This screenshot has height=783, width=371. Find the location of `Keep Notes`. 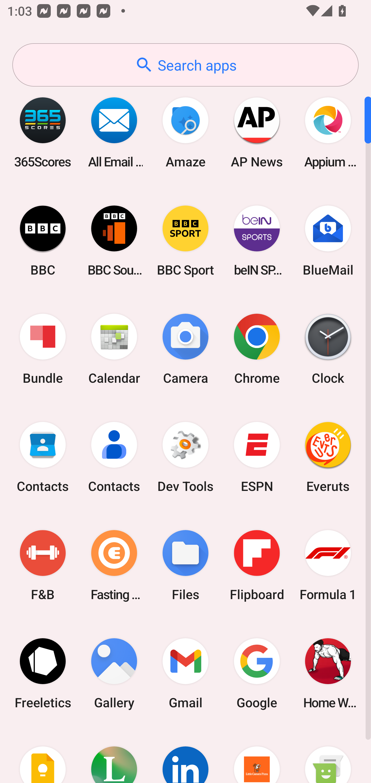

Keep Notes is located at coordinates (43, 755).